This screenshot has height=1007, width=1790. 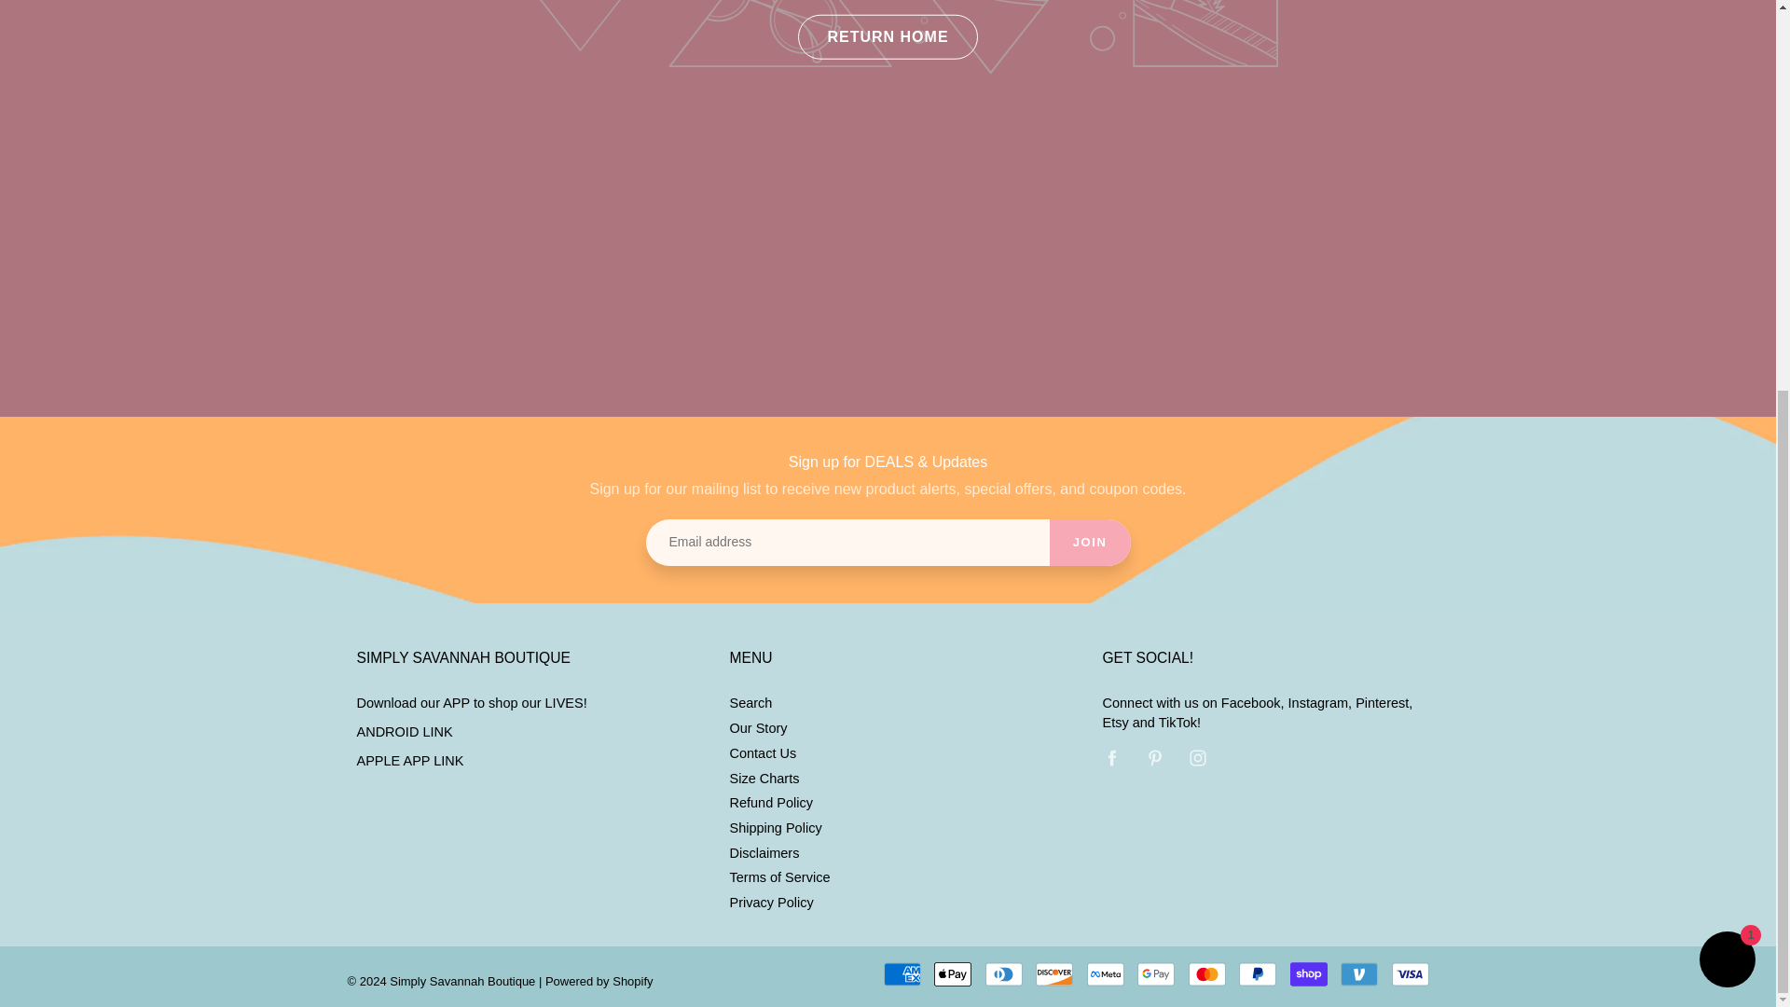 I want to click on Meta Pay, so click(x=1105, y=973).